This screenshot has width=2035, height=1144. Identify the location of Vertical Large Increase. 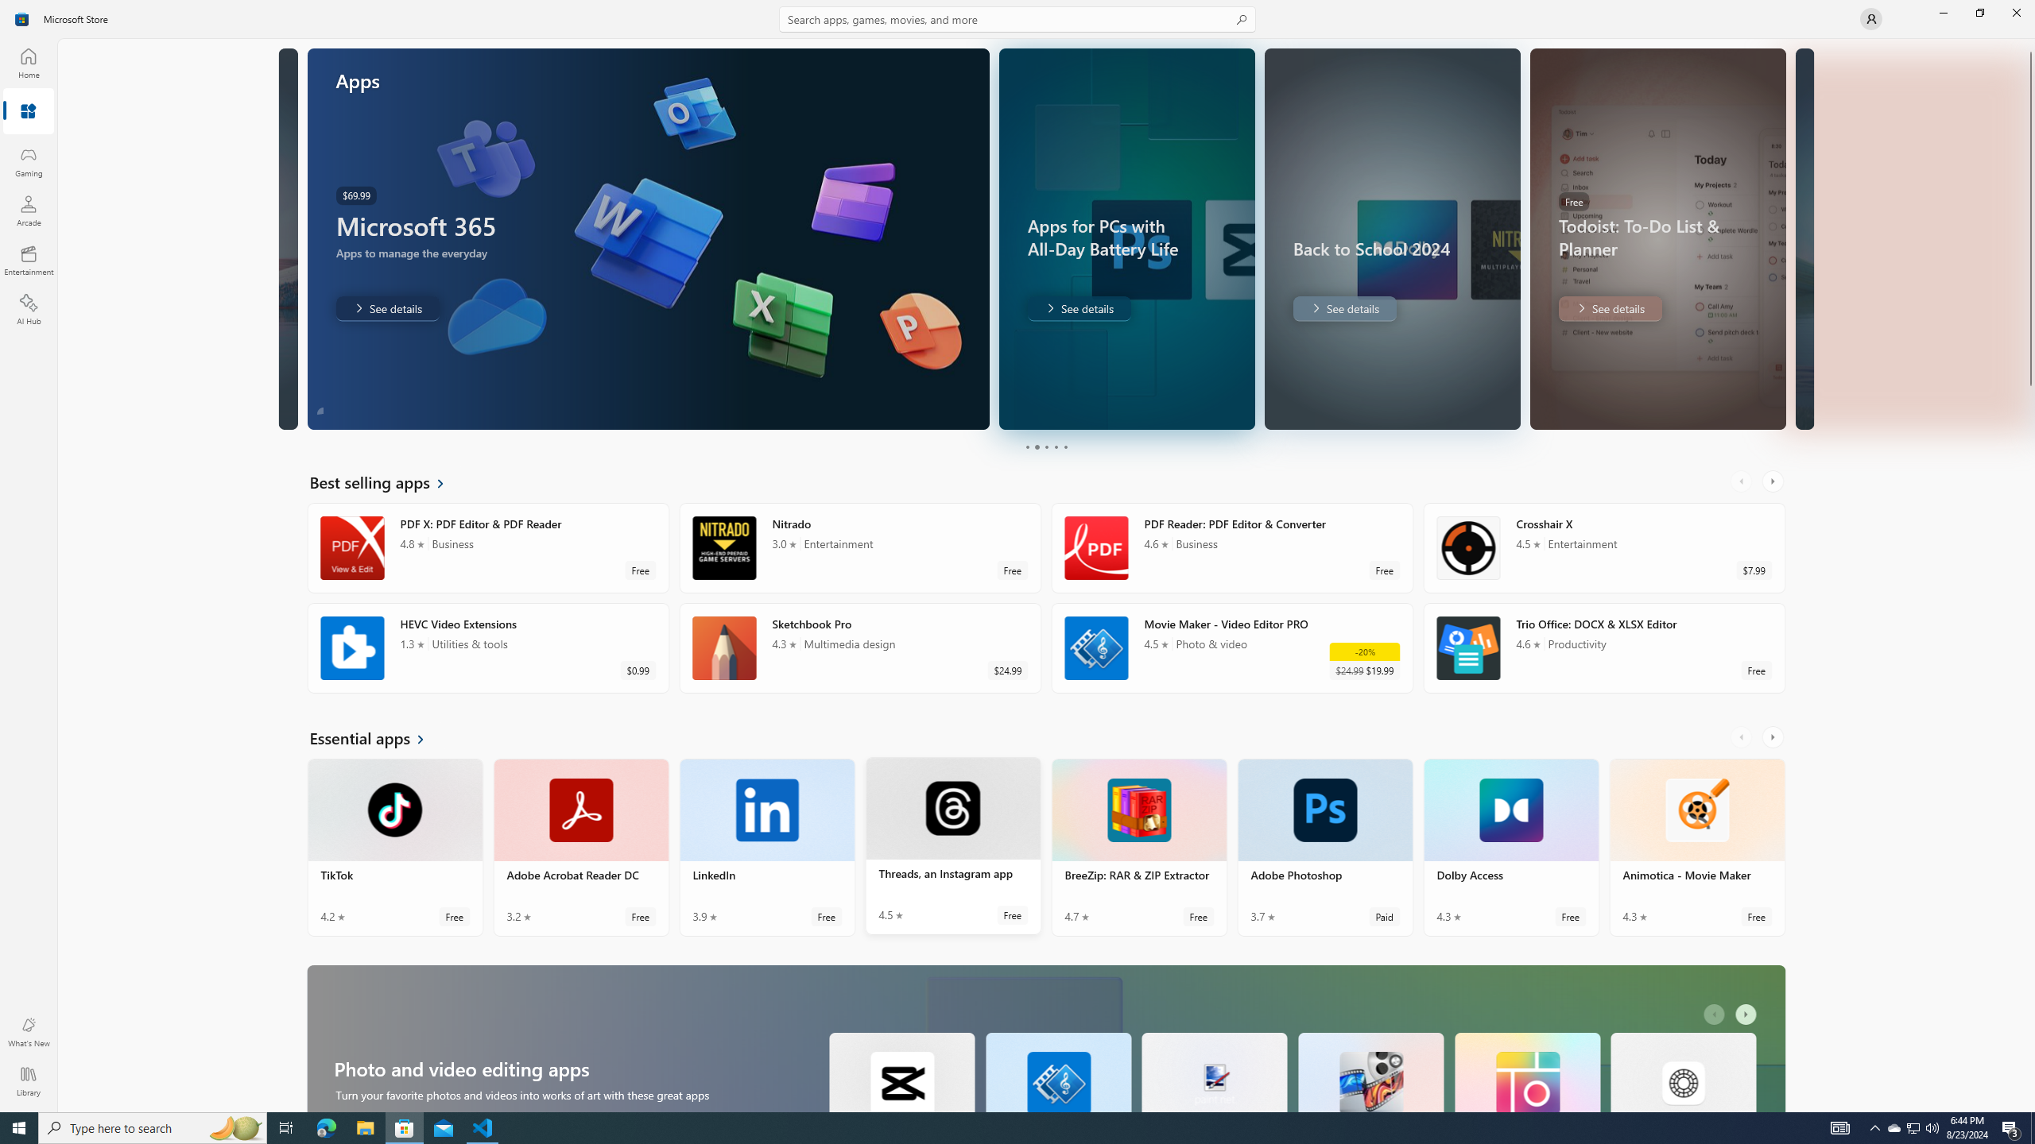
(2030, 896).